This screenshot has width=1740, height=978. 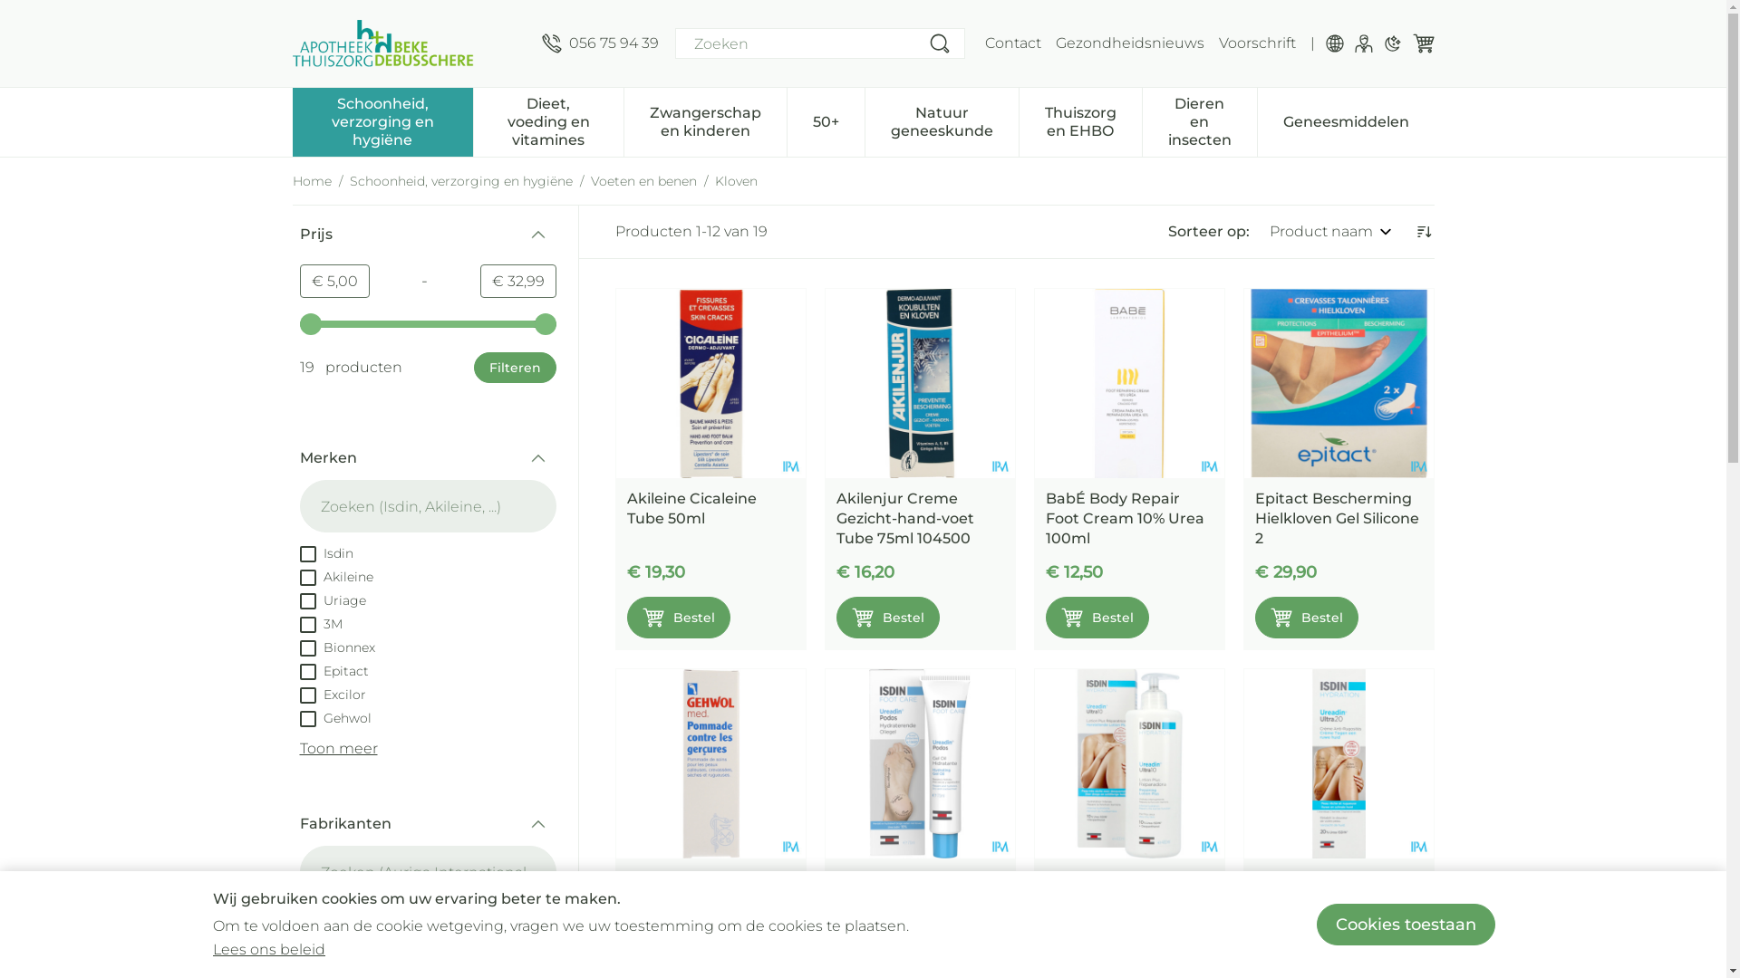 What do you see at coordinates (1336, 518) in the screenshot?
I see `Epitact Bescherming Hielkloven Gel Silicone 2` at bounding box center [1336, 518].